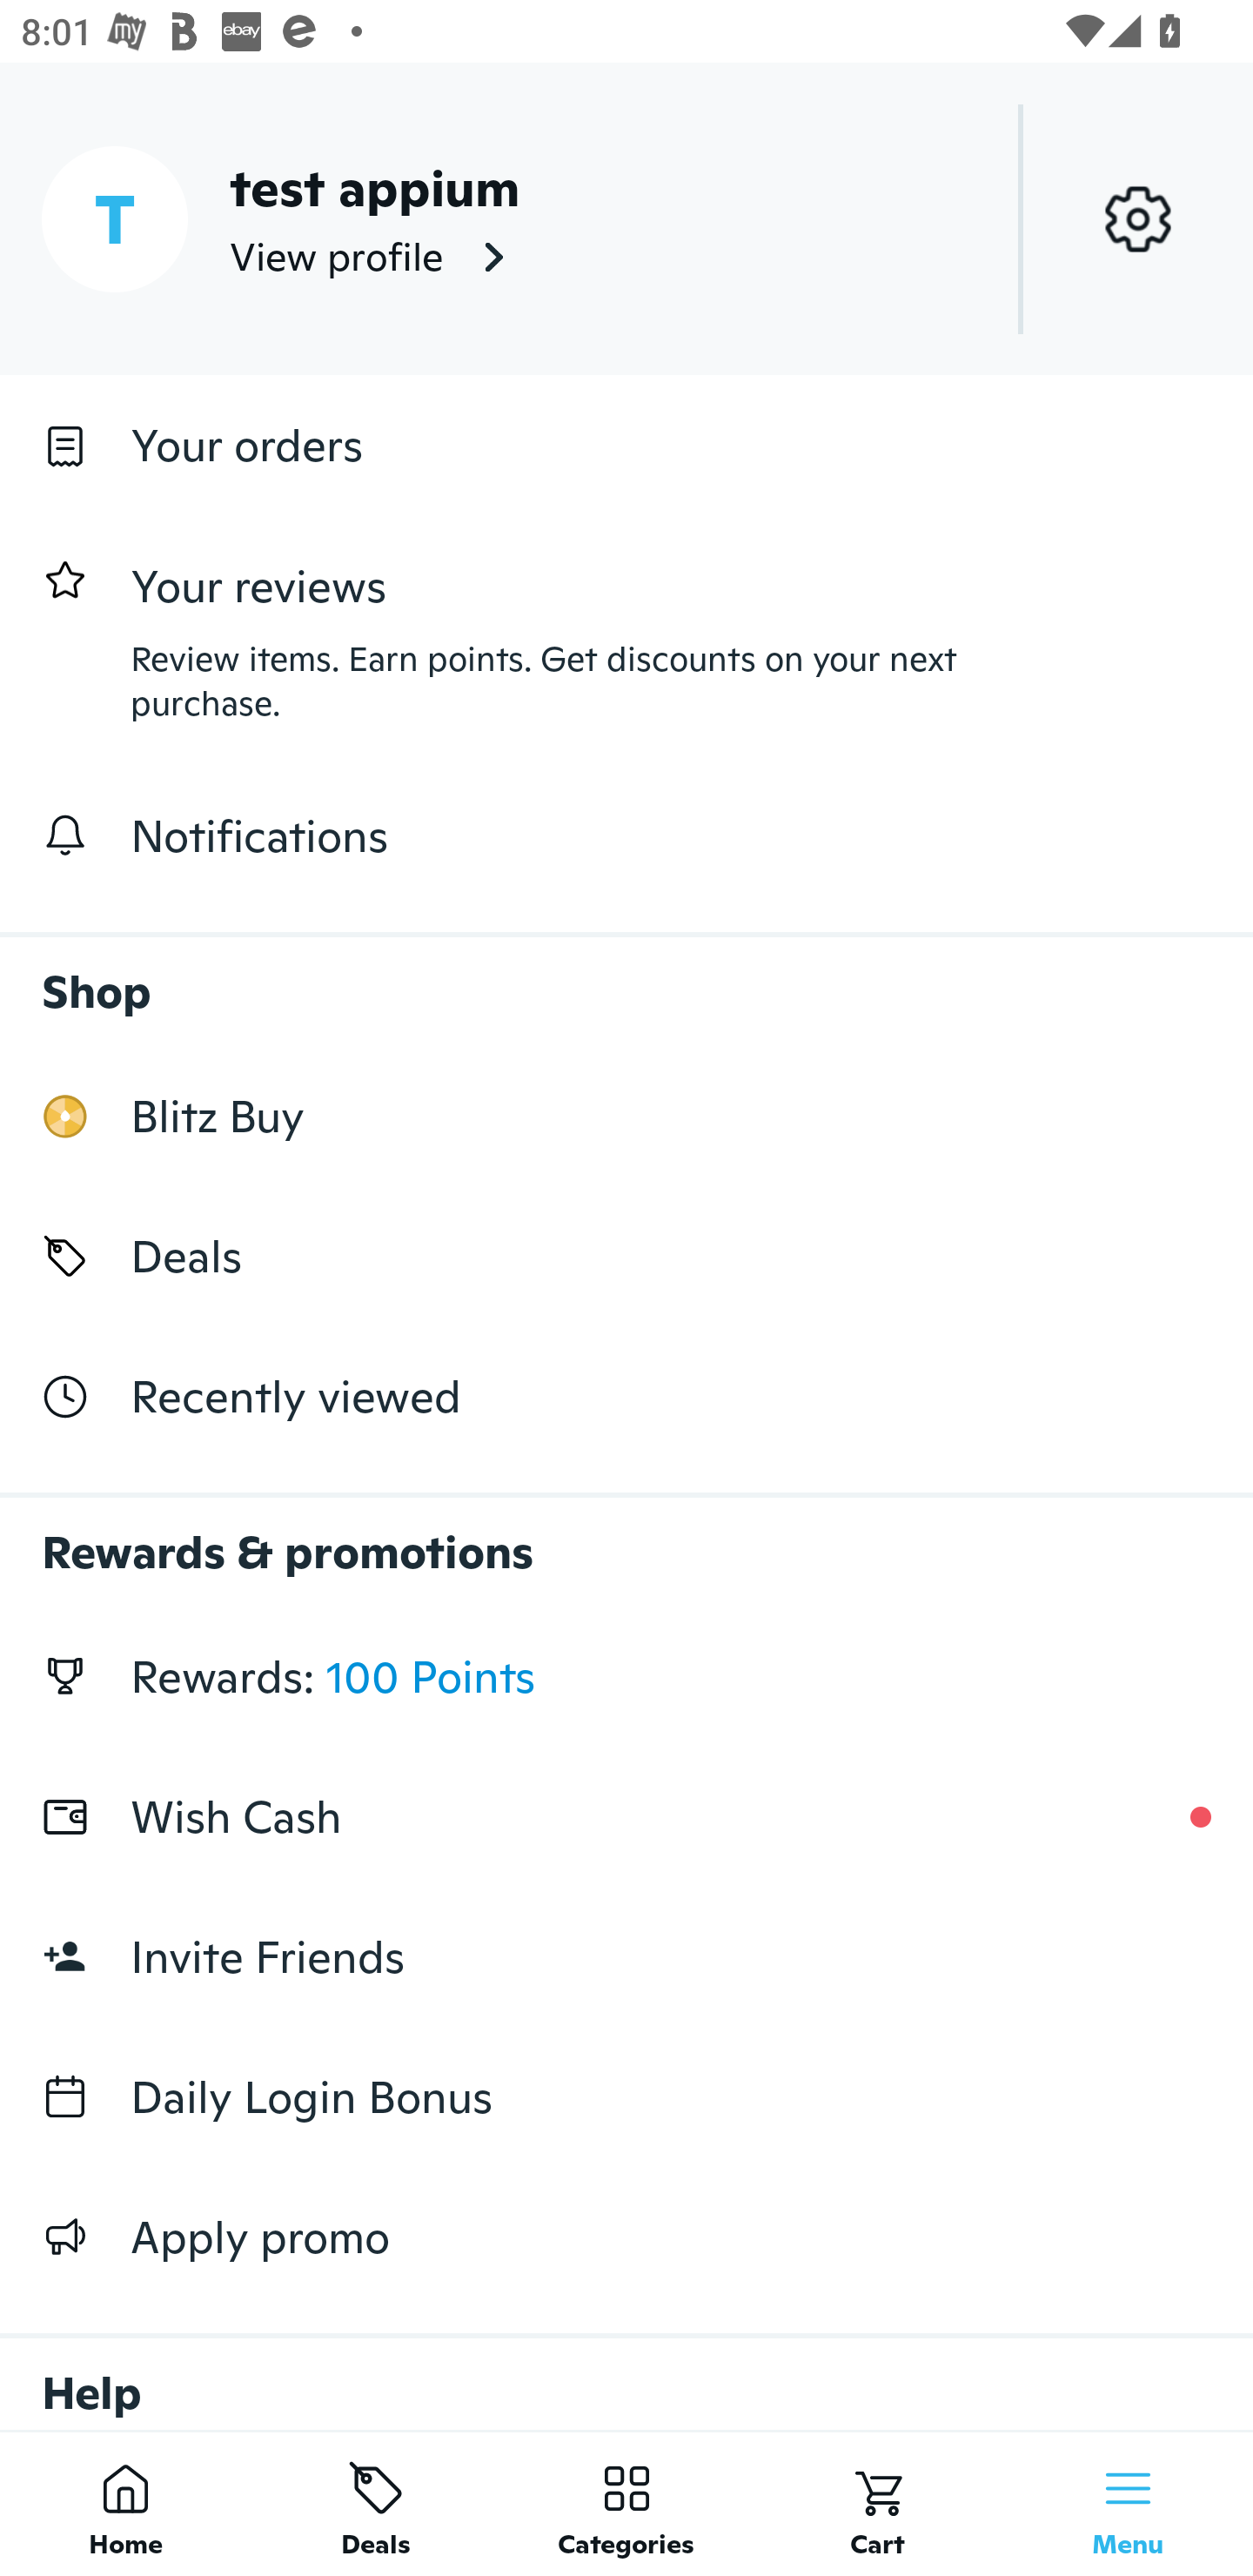  Describe the element at coordinates (626, 2237) in the screenshot. I see `Apply promo` at that location.